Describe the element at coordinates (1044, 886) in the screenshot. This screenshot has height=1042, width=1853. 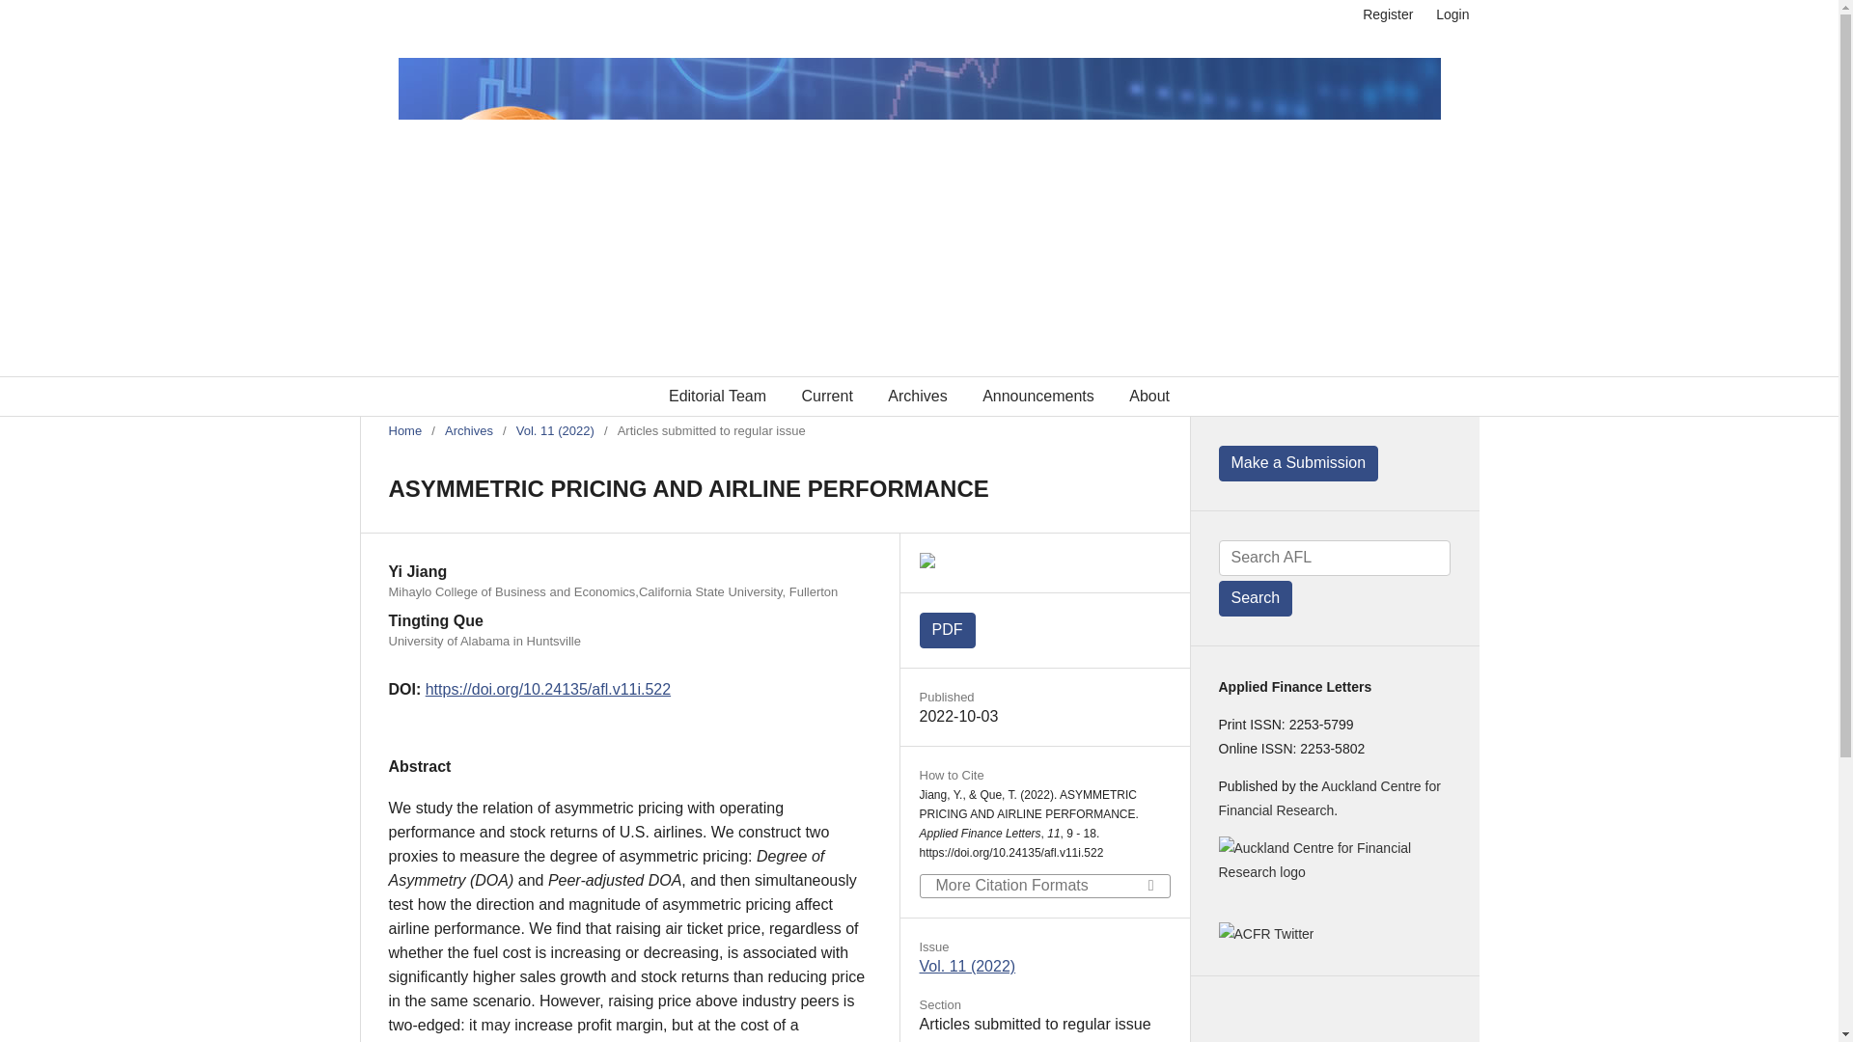
I see `More Citation Formats` at that location.